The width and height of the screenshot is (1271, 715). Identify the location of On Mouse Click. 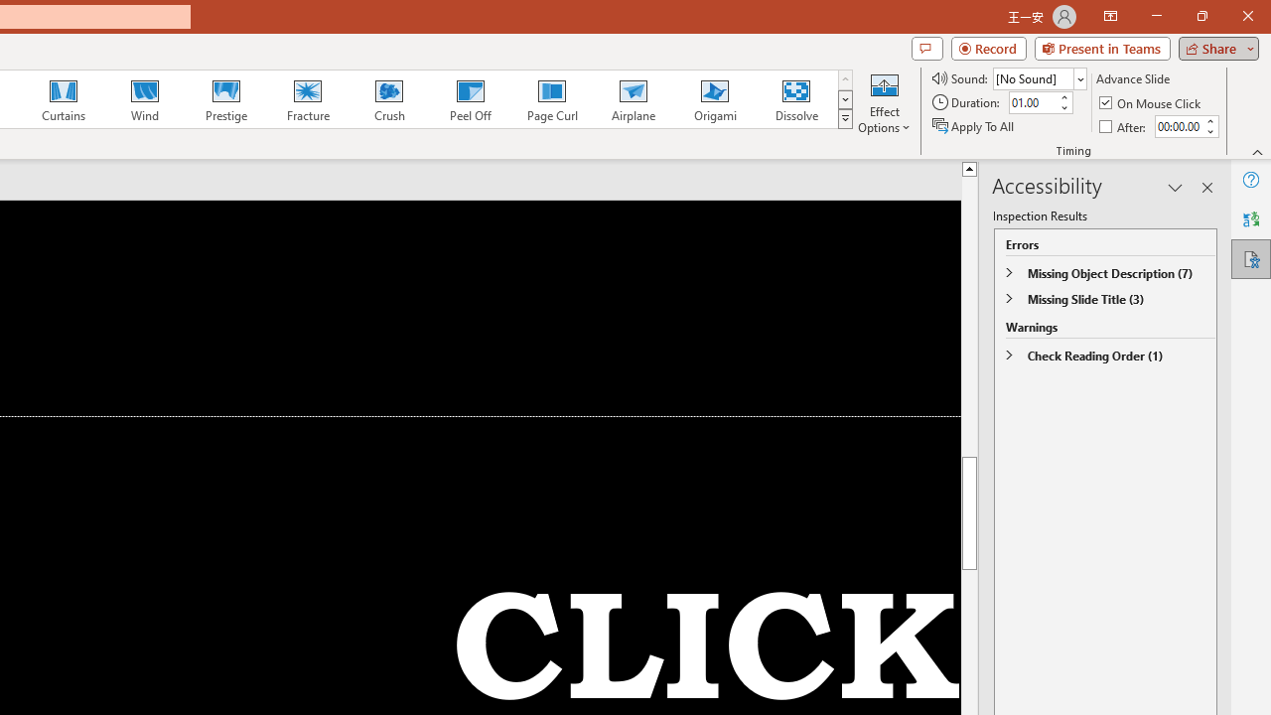
(1152, 103).